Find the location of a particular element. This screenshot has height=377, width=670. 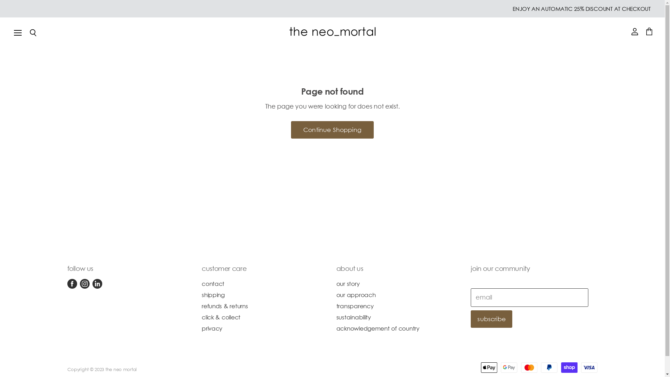

sustainability is located at coordinates (354, 317).